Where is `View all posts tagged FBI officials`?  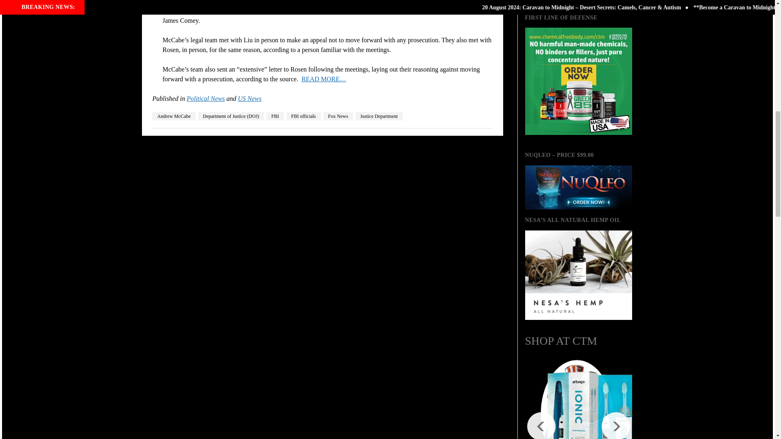
View all posts tagged FBI officials is located at coordinates (303, 116).